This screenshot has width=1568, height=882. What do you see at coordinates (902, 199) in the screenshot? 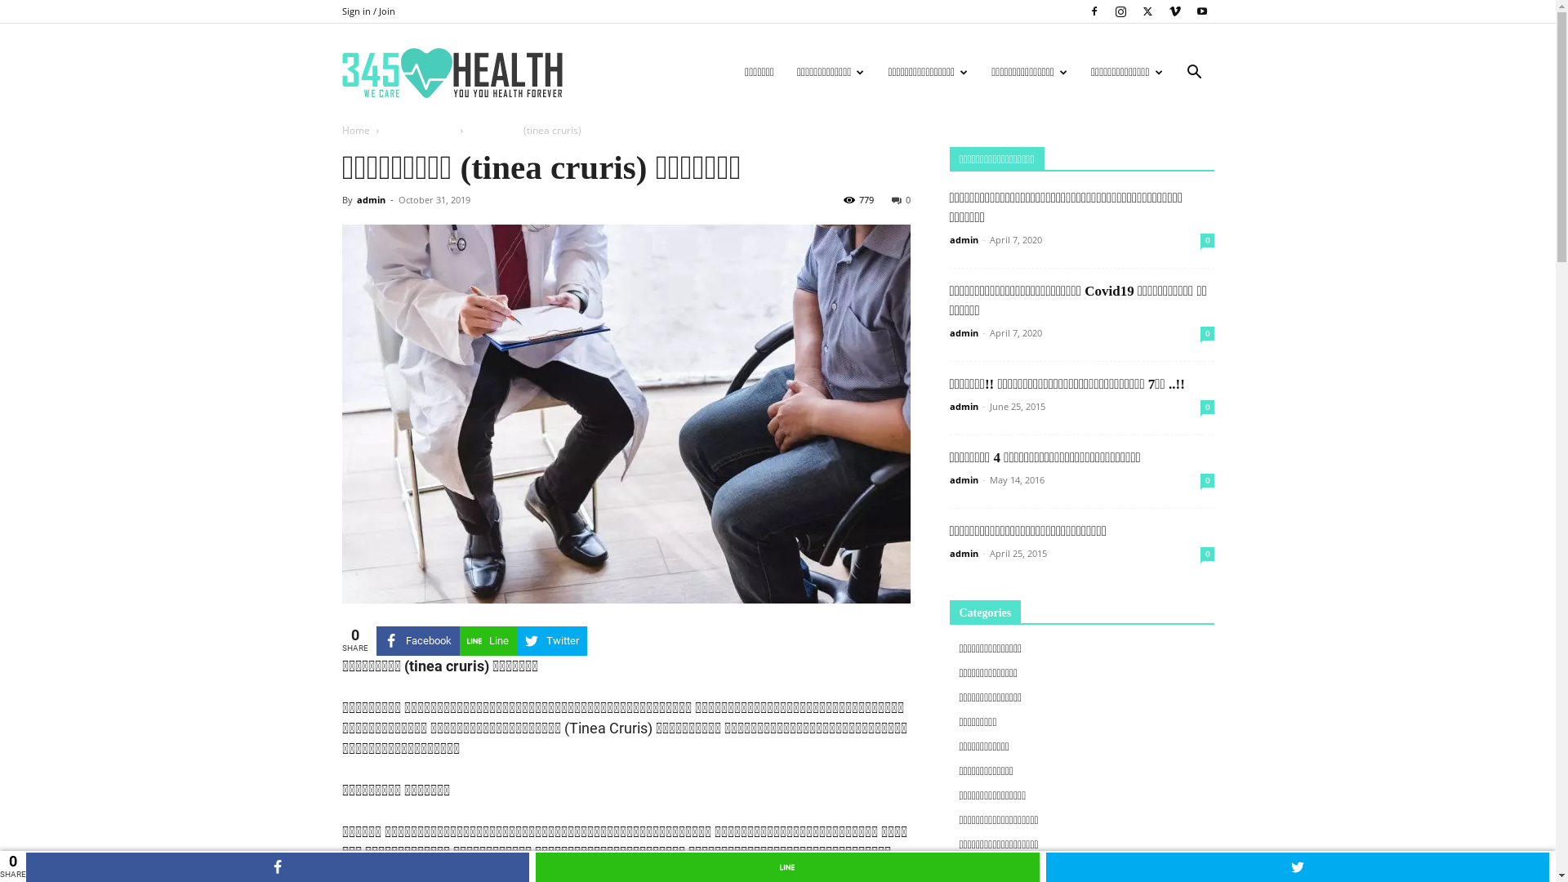
I see `0` at bounding box center [902, 199].